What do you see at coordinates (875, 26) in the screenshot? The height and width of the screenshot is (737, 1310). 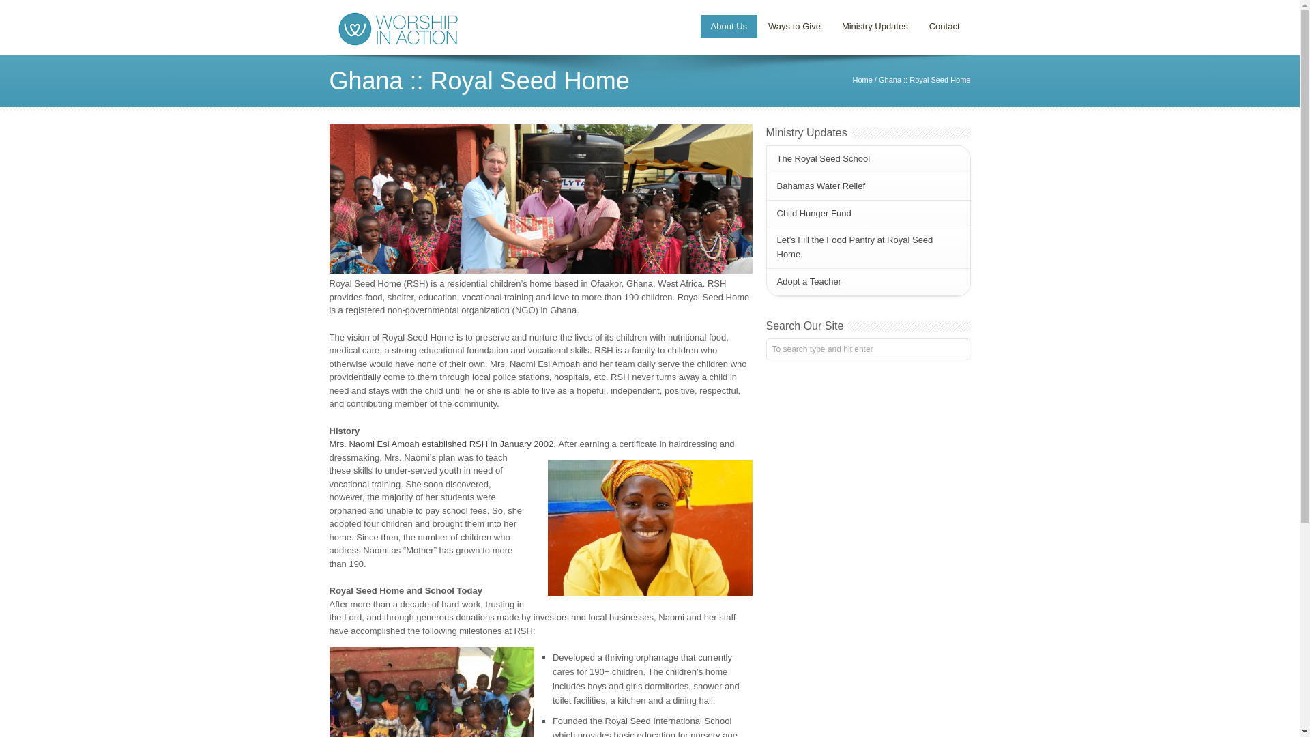 I see `Ministry Updates` at bounding box center [875, 26].